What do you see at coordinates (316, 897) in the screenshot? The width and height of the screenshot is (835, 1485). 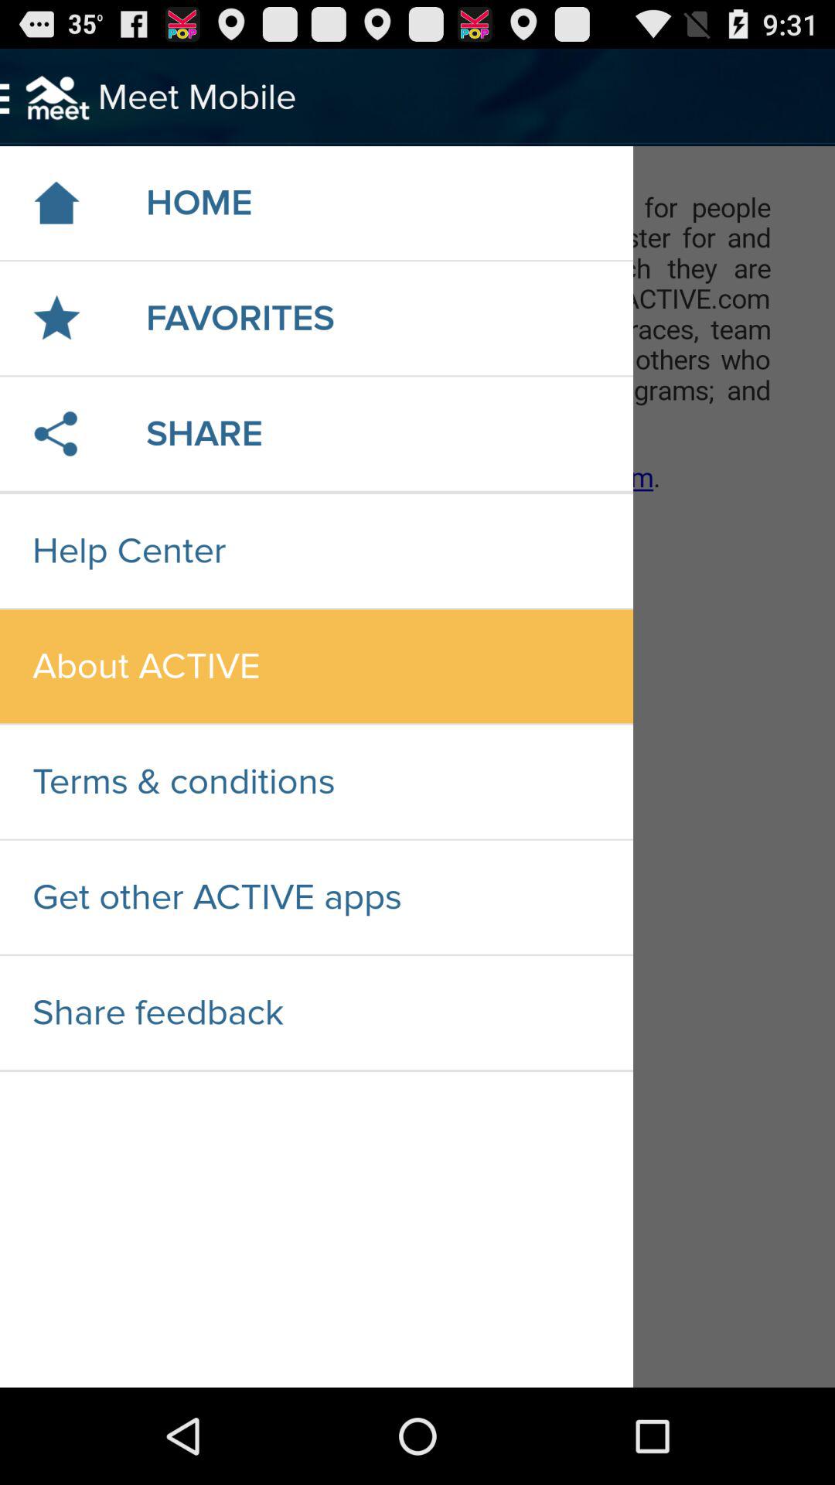 I see `open get other active` at bounding box center [316, 897].